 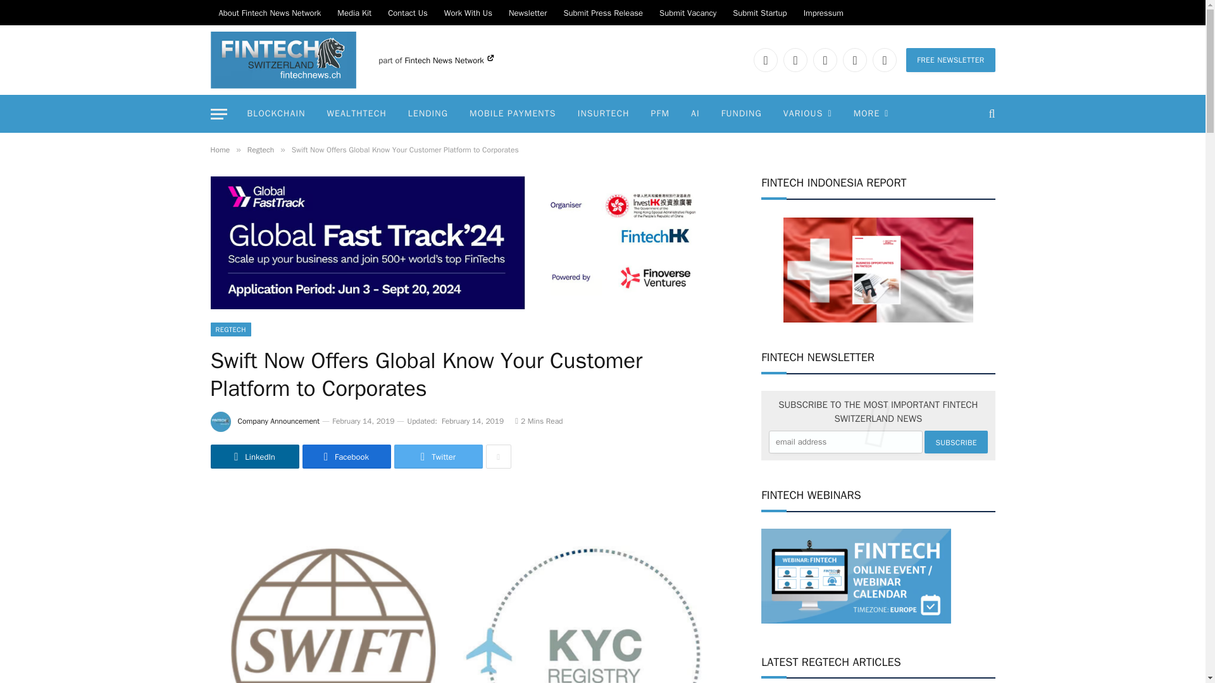 I want to click on LENDING, so click(x=428, y=114).